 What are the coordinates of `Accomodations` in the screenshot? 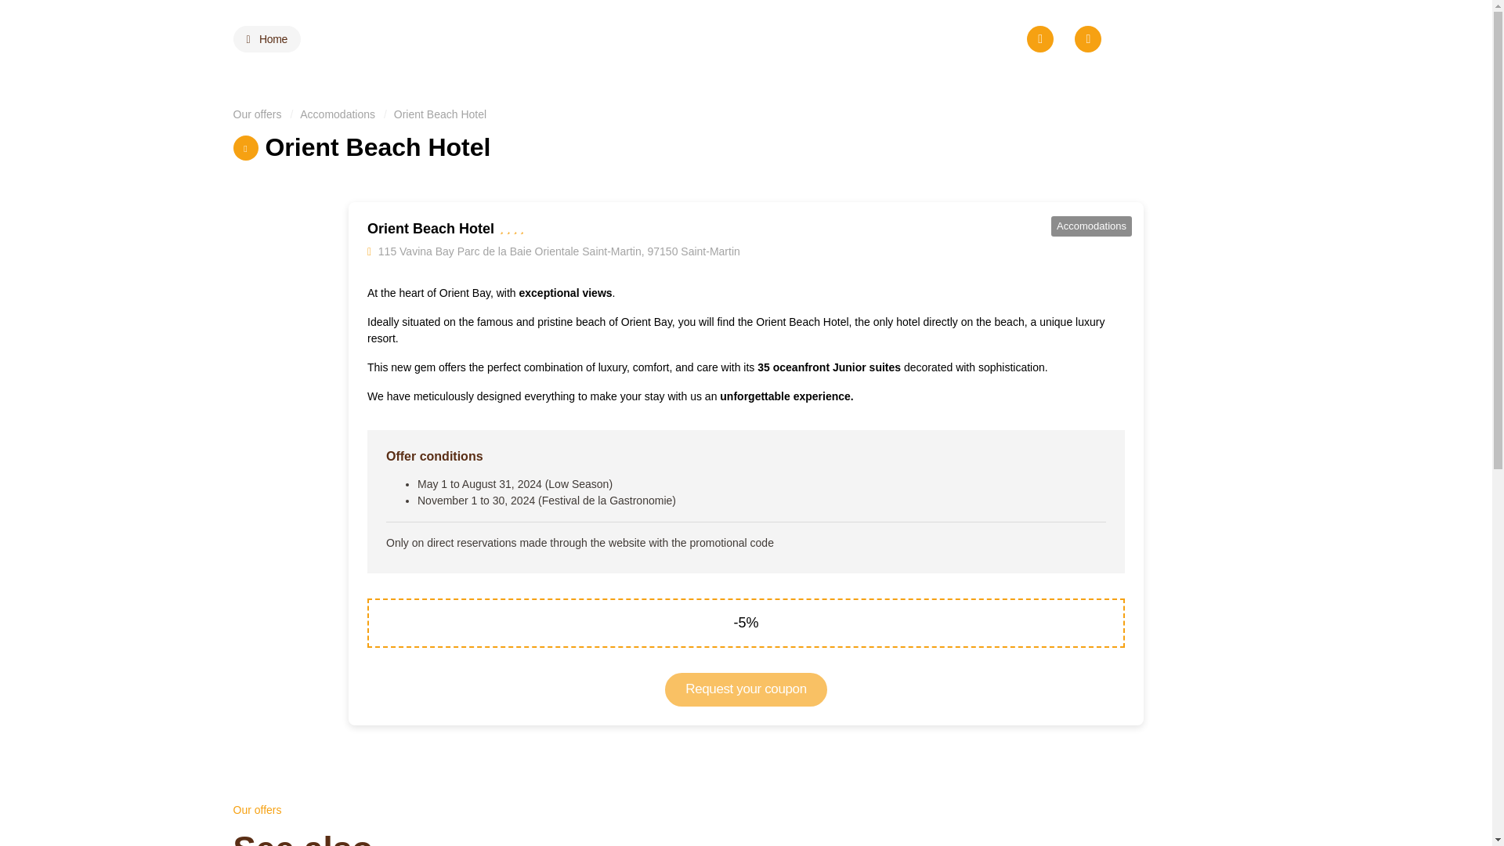 It's located at (1092, 226).